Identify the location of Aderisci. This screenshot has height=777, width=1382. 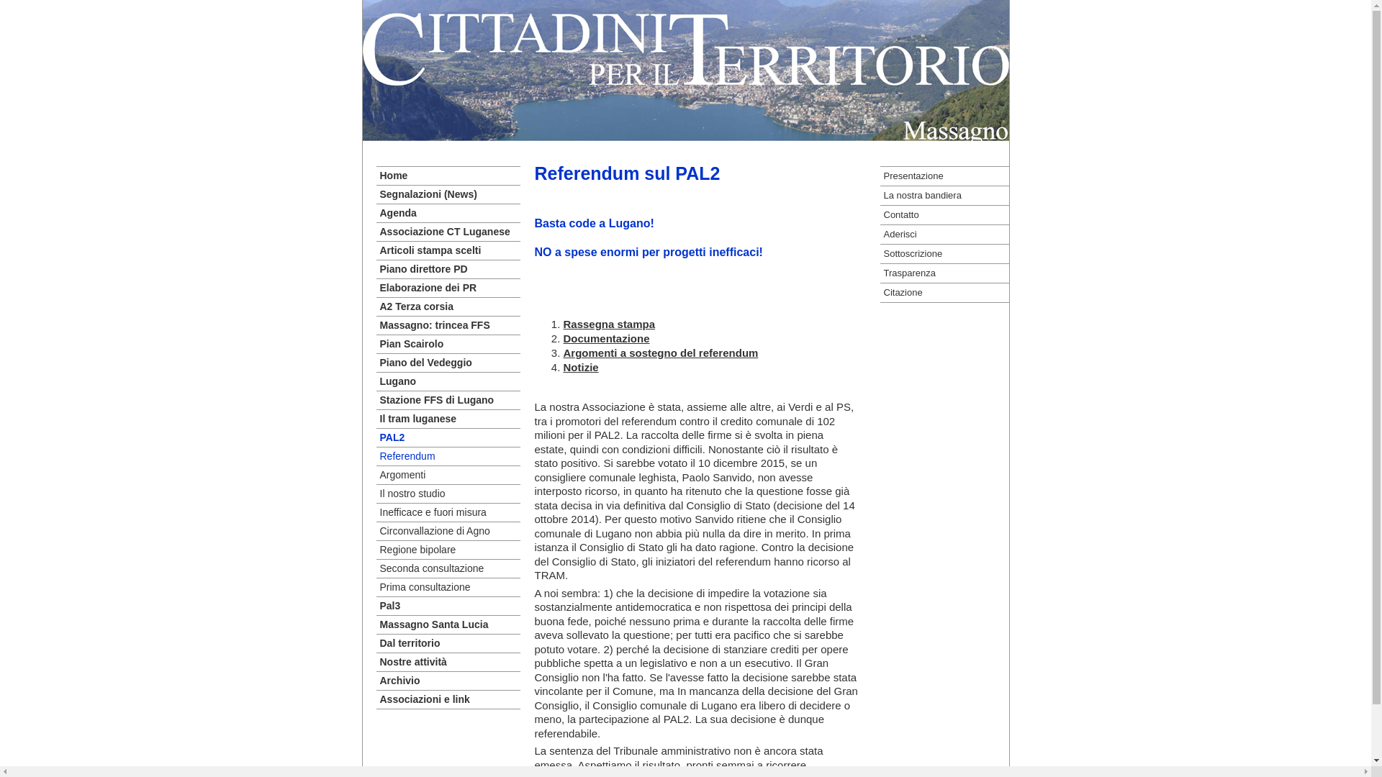
(944, 235).